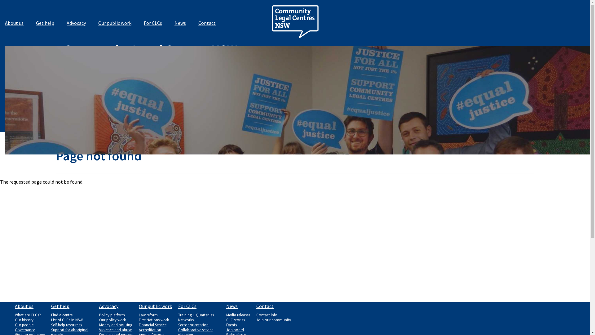 This screenshot has height=335, width=595. Describe the element at coordinates (30, 320) in the screenshot. I see `Our history` at that location.